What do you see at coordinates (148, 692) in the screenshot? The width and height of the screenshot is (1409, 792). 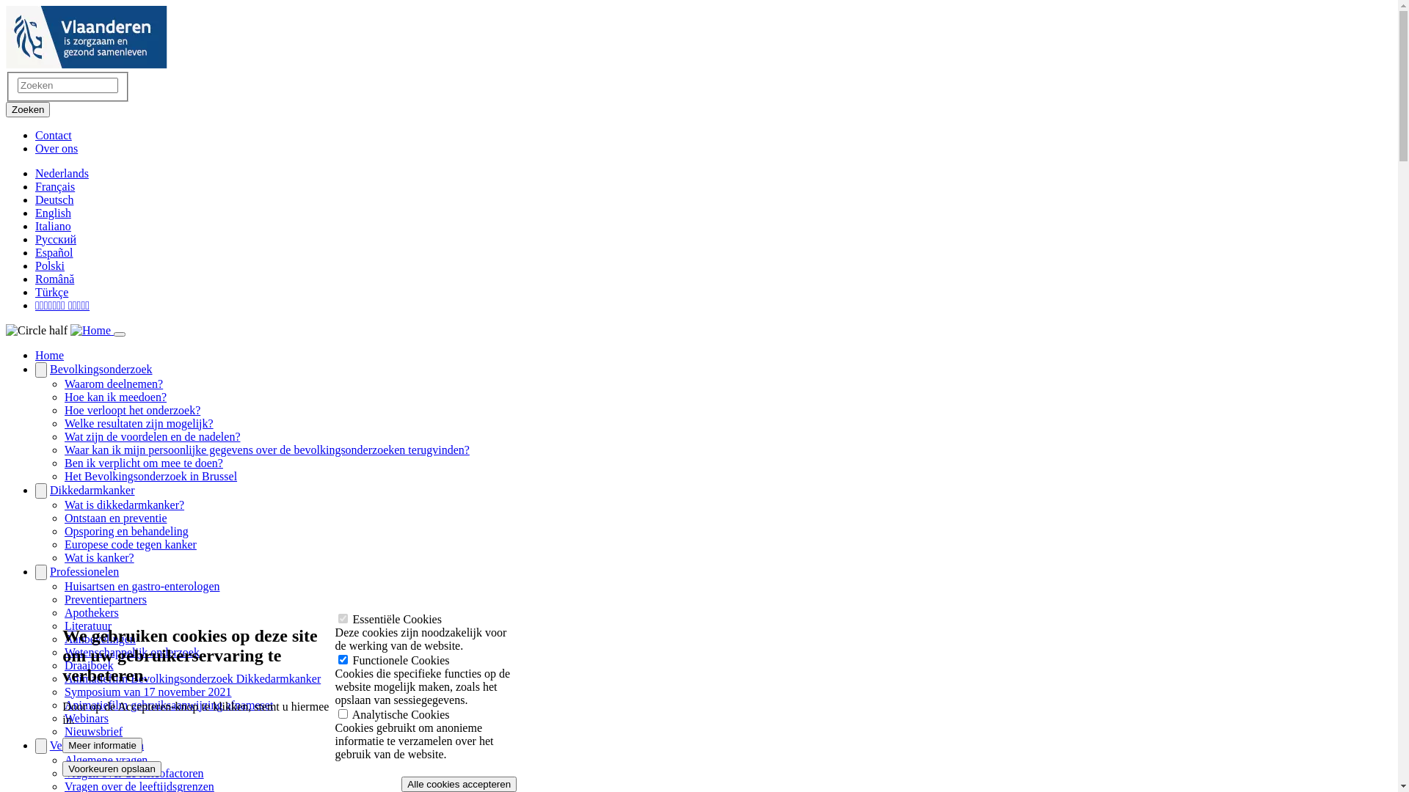 I see `Symposium van 17 november 2021` at bounding box center [148, 692].